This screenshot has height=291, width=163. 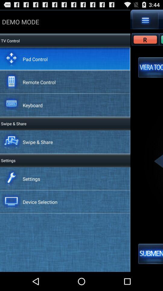 I want to click on turn off remote control app, so click(x=39, y=82).